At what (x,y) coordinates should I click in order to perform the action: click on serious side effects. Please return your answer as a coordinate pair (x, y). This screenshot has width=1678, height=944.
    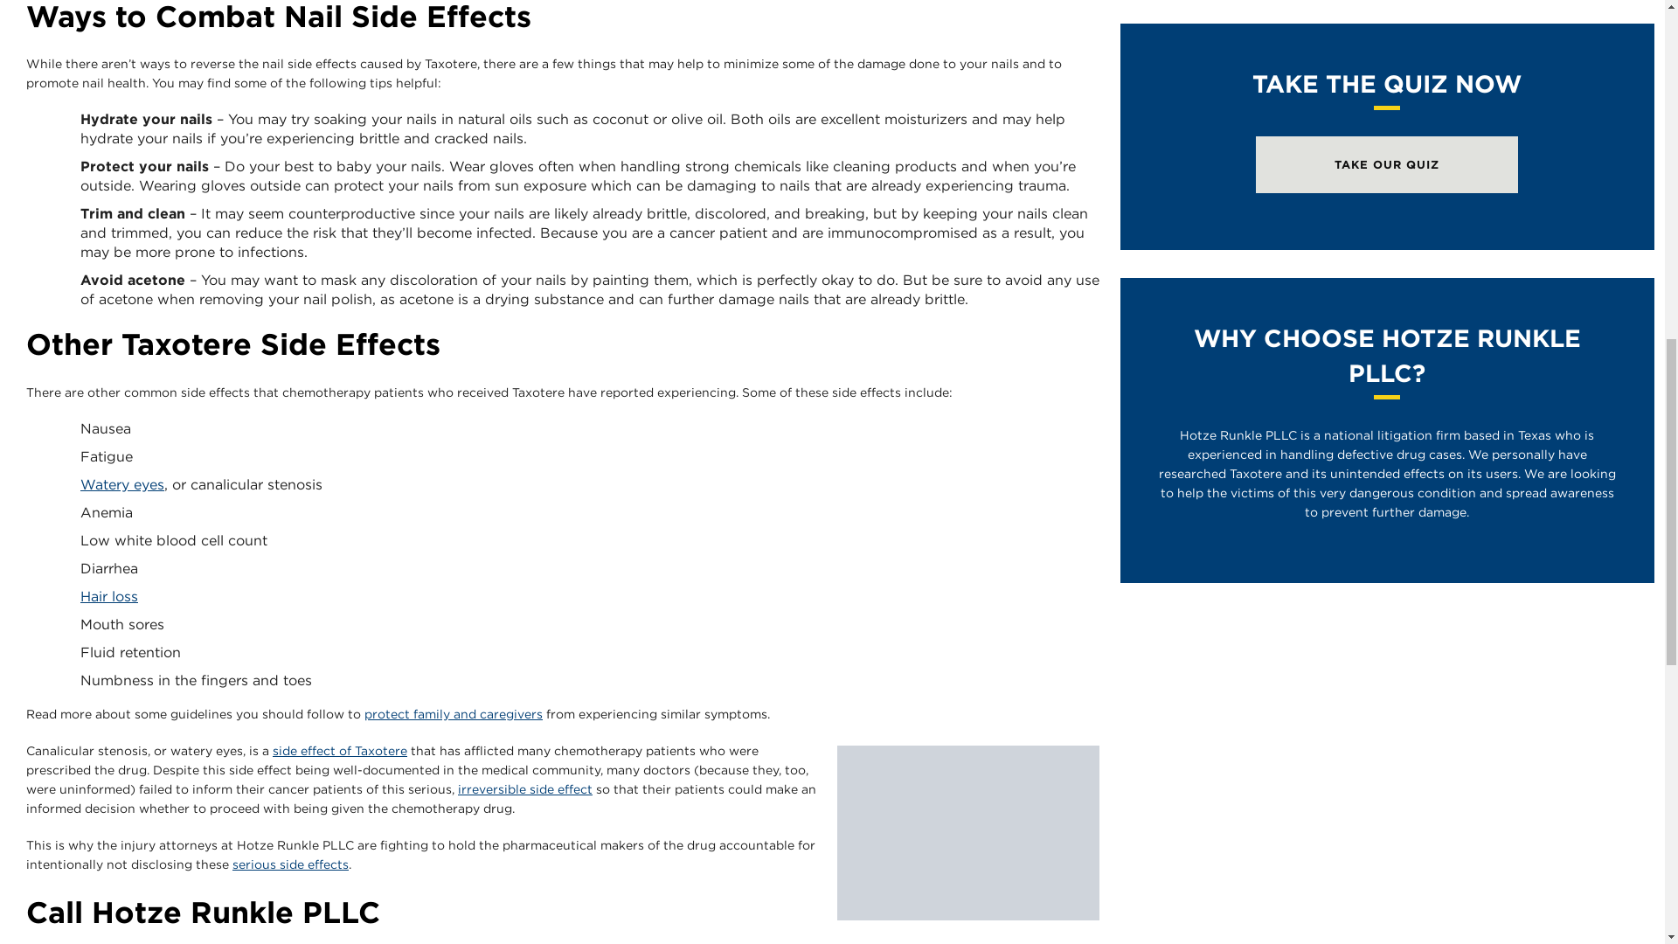
    Looking at the image, I should click on (290, 864).